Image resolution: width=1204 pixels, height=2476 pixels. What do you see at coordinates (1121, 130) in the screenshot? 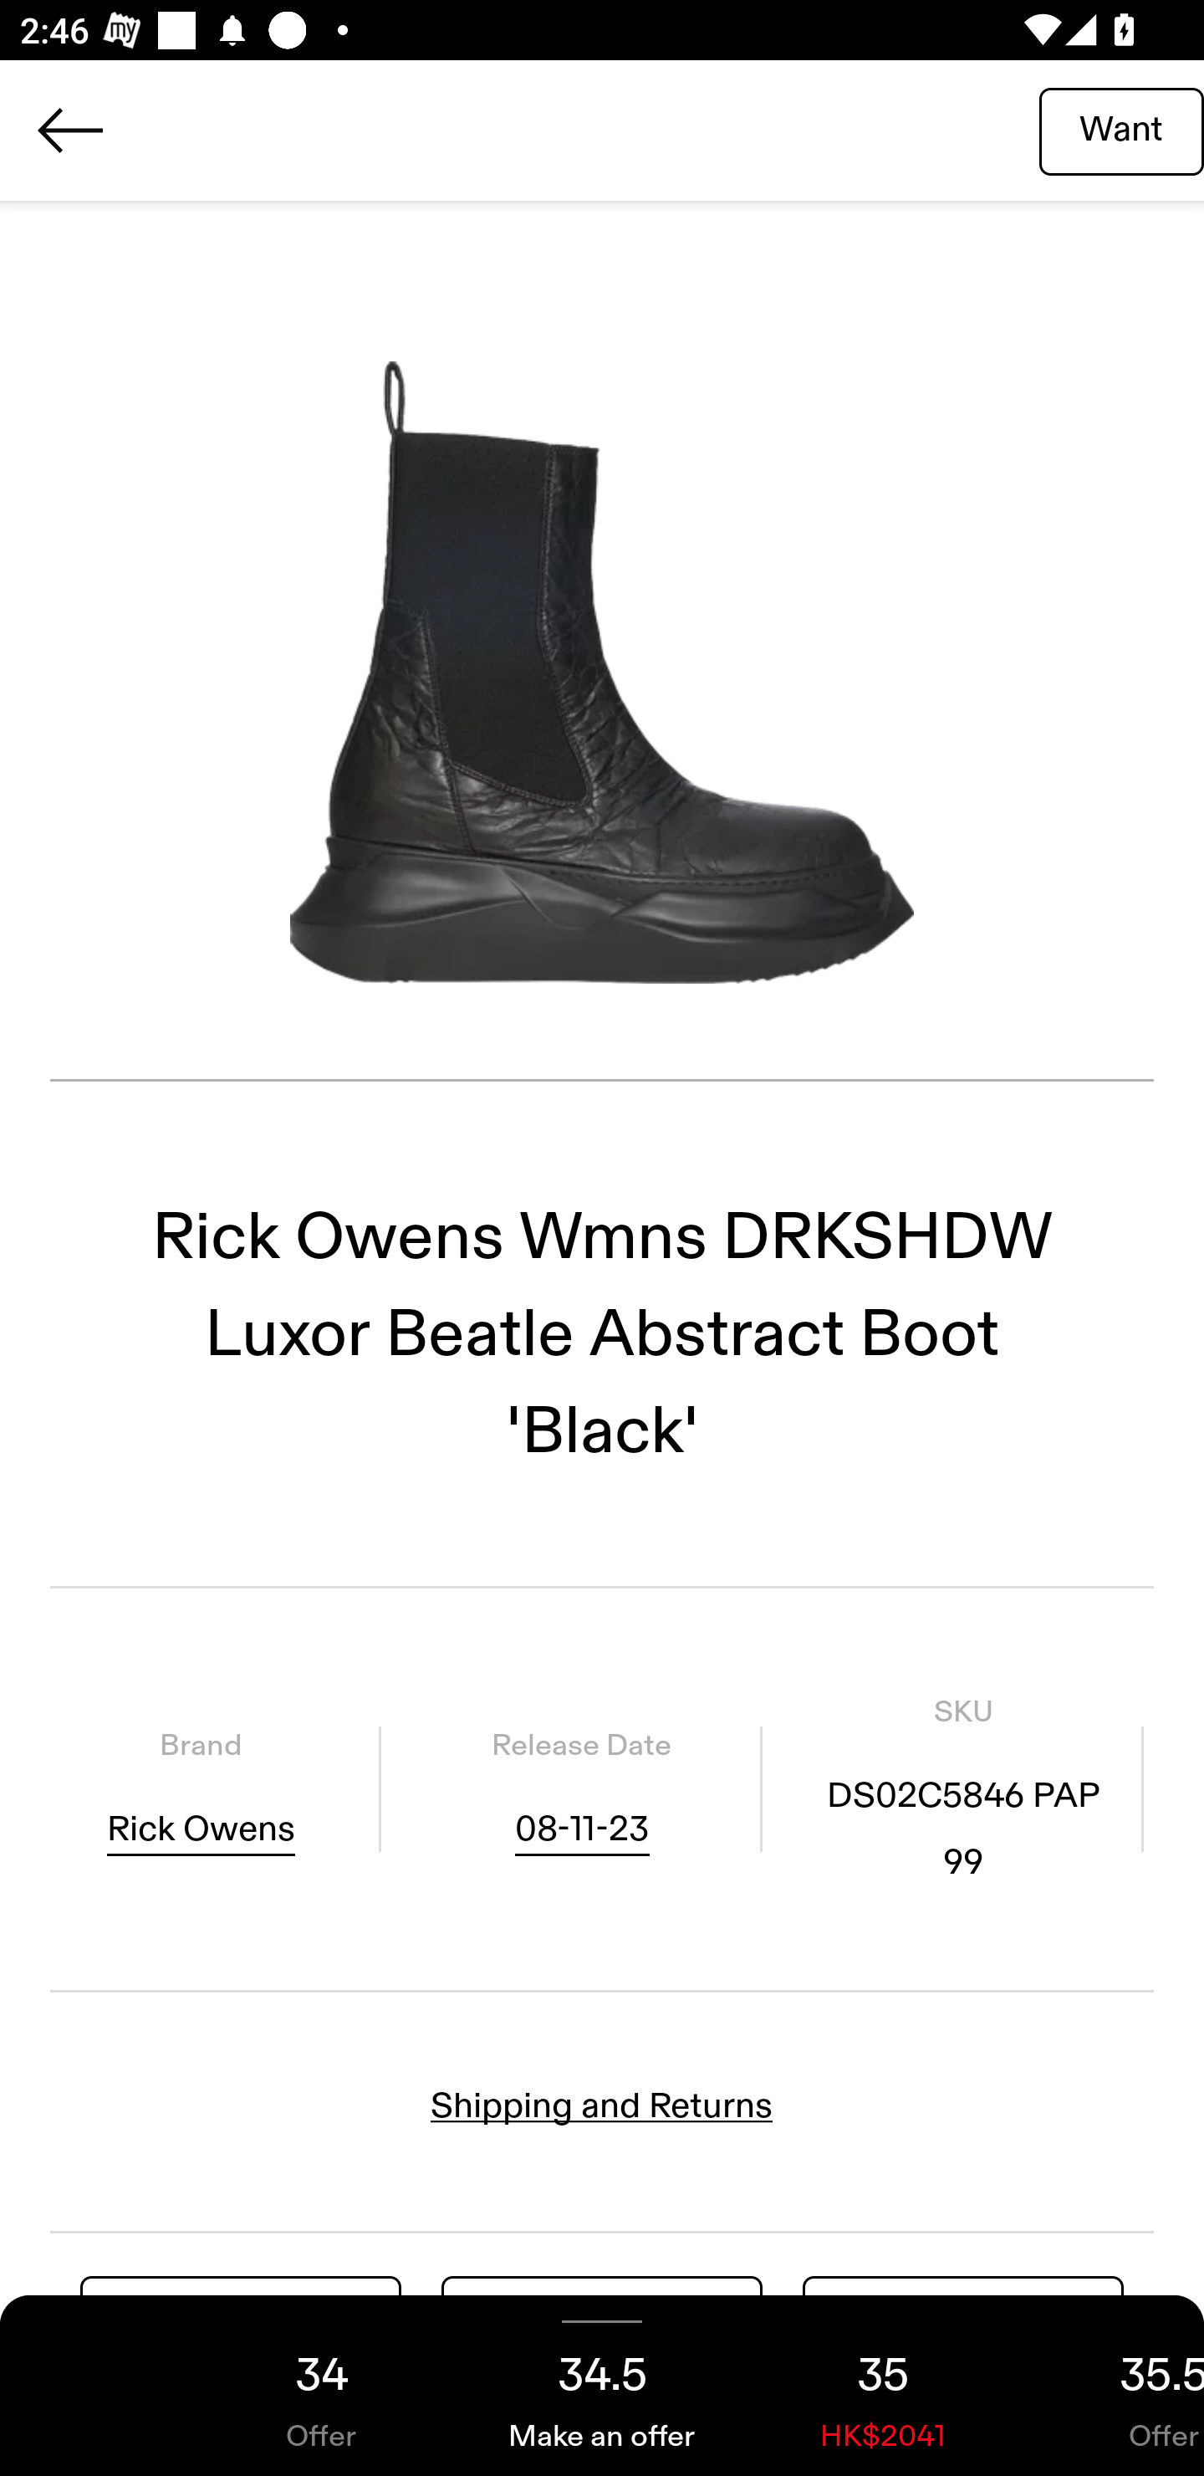
I see `Want` at bounding box center [1121, 130].